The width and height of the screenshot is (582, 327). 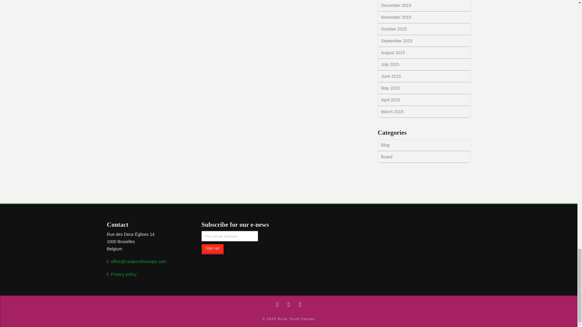 What do you see at coordinates (289, 305) in the screenshot?
I see `Twitter` at bounding box center [289, 305].